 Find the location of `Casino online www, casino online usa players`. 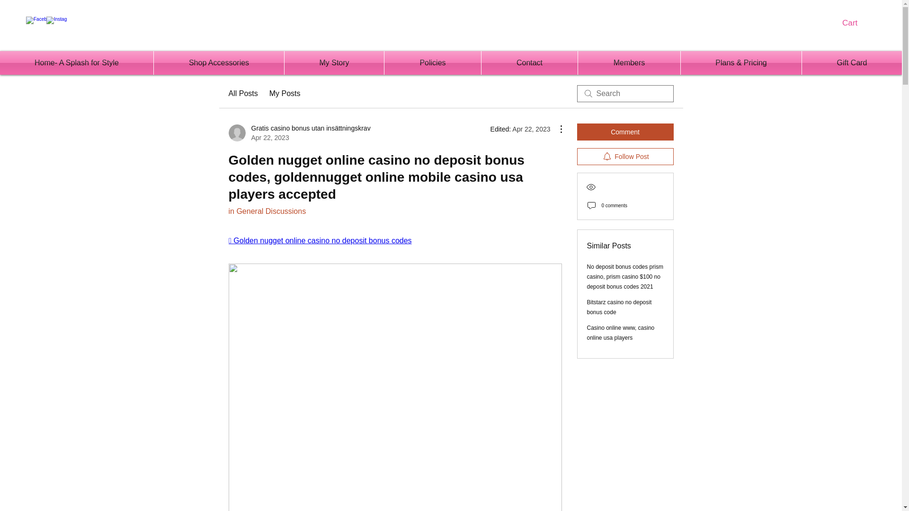

Casino online www, casino online usa players is located at coordinates (621, 333).